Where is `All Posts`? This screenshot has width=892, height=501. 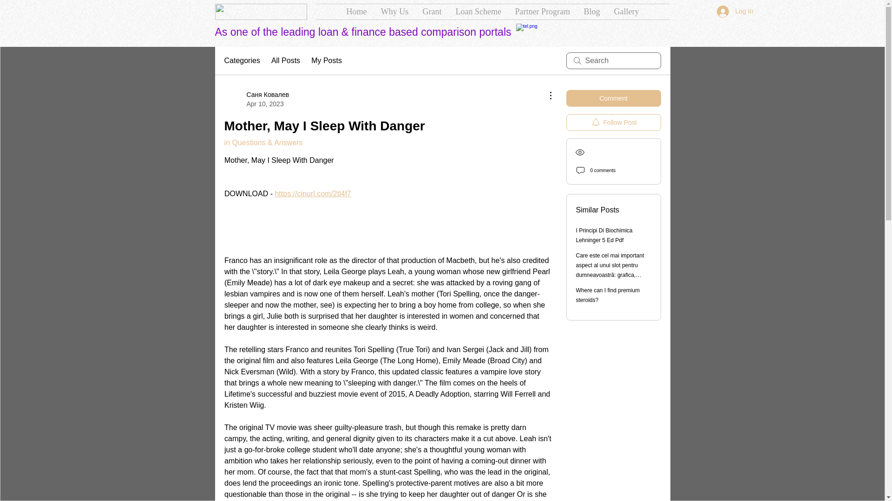
All Posts is located at coordinates (285, 60).